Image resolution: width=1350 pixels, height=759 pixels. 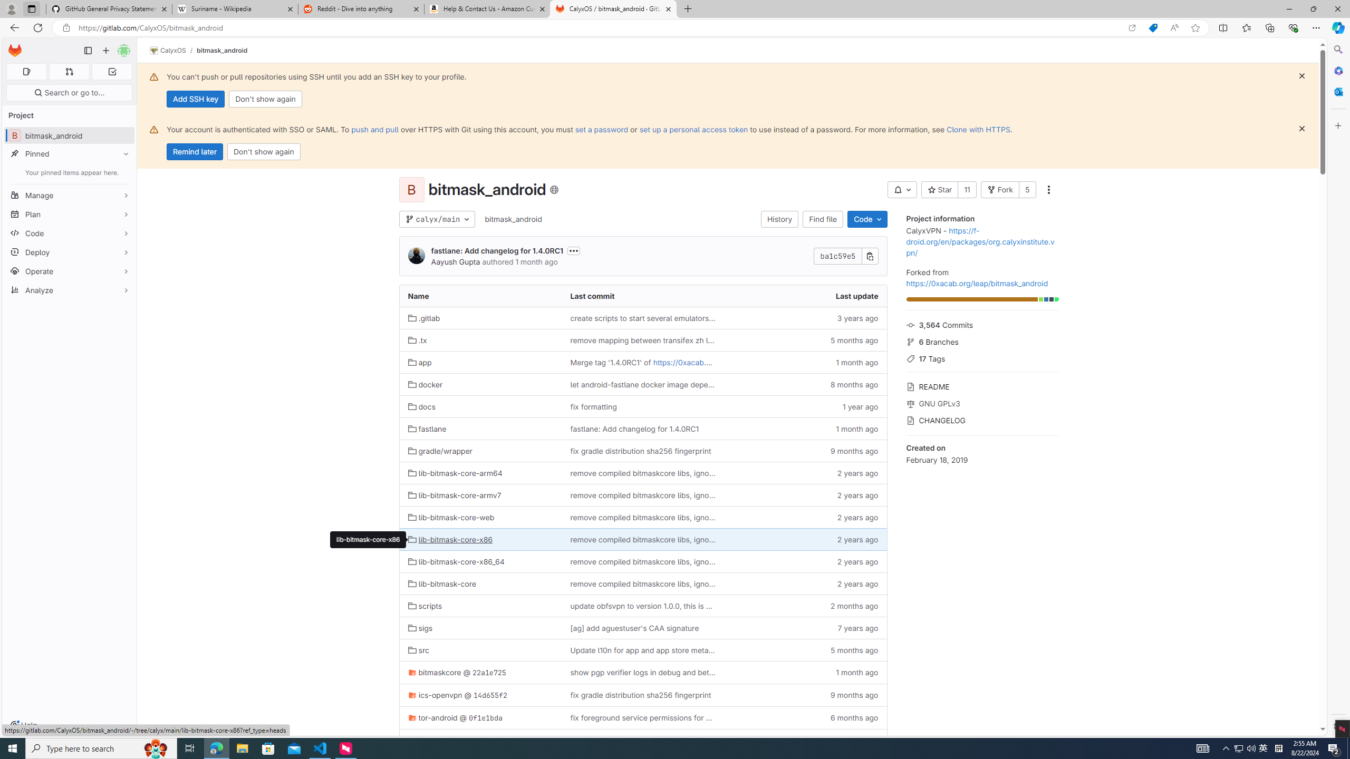 I want to click on fix formatting, so click(x=643, y=407).